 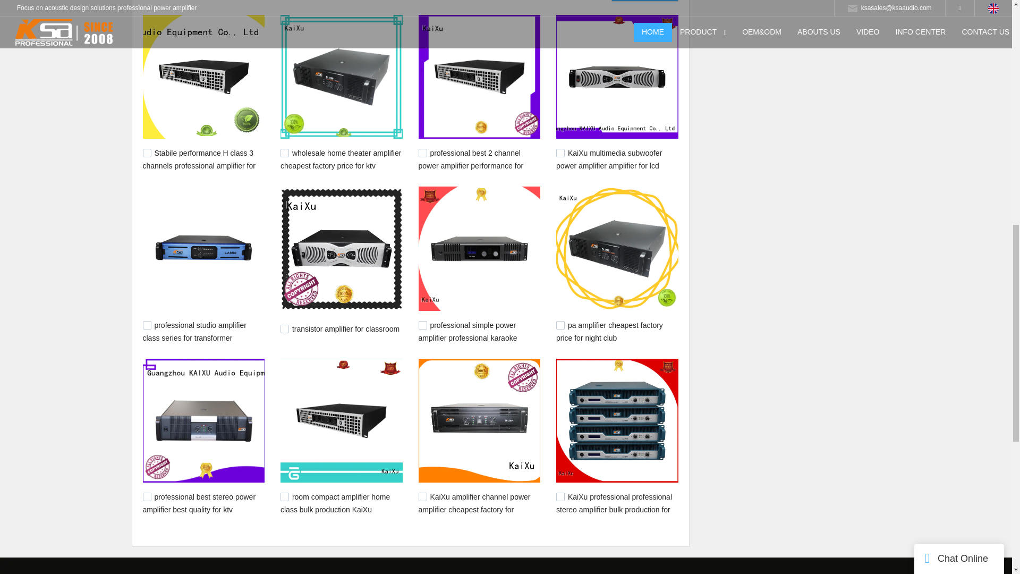 I want to click on 789, so click(x=285, y=329).